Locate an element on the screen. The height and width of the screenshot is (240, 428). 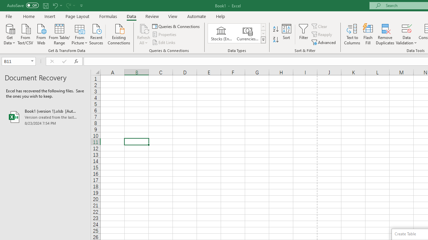
Clear is located at coordinates (320, 26).